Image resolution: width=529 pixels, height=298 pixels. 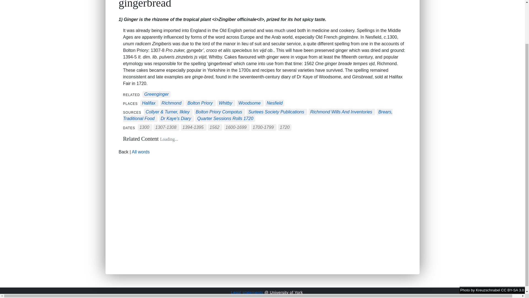 I want to click on All words, so click(x=141, y=152).